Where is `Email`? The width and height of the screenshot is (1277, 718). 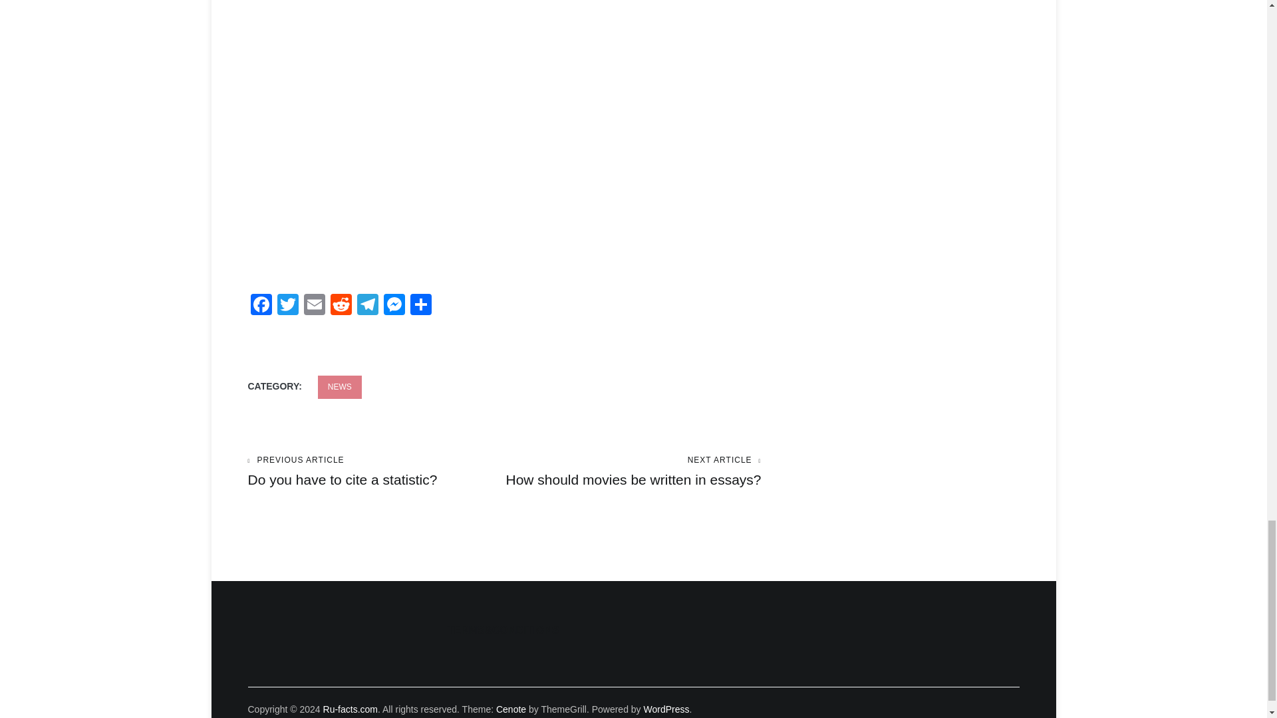
Email is located at coordinates (350, 709).